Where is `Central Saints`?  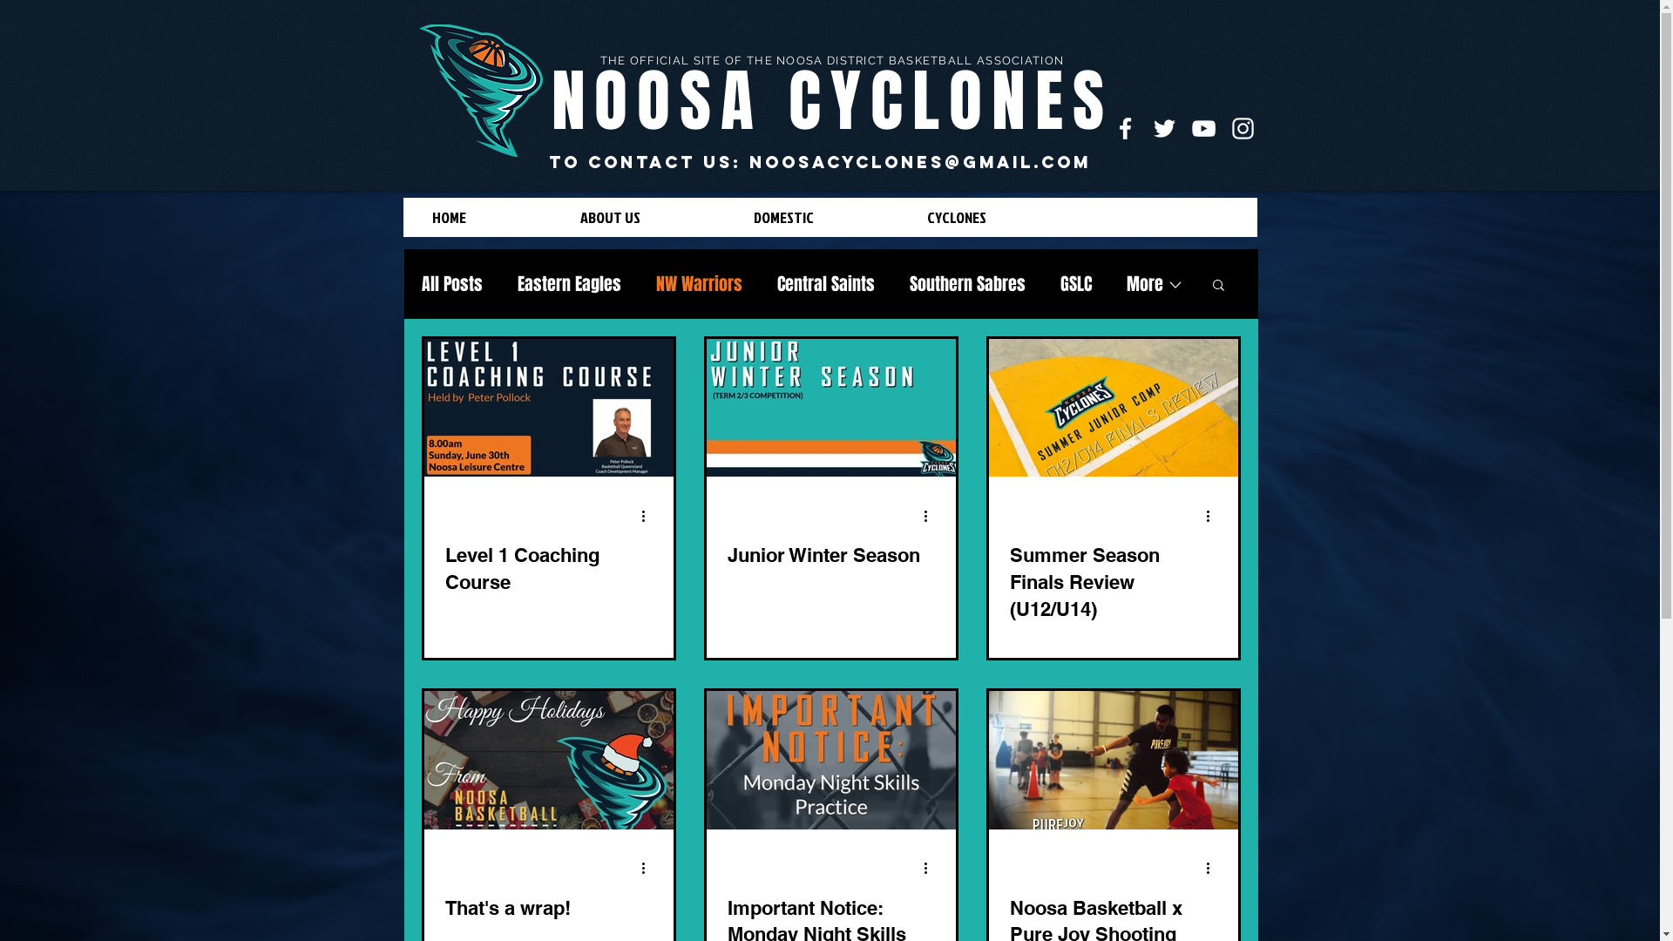
Central Saints is located at coordinates (826, 284).